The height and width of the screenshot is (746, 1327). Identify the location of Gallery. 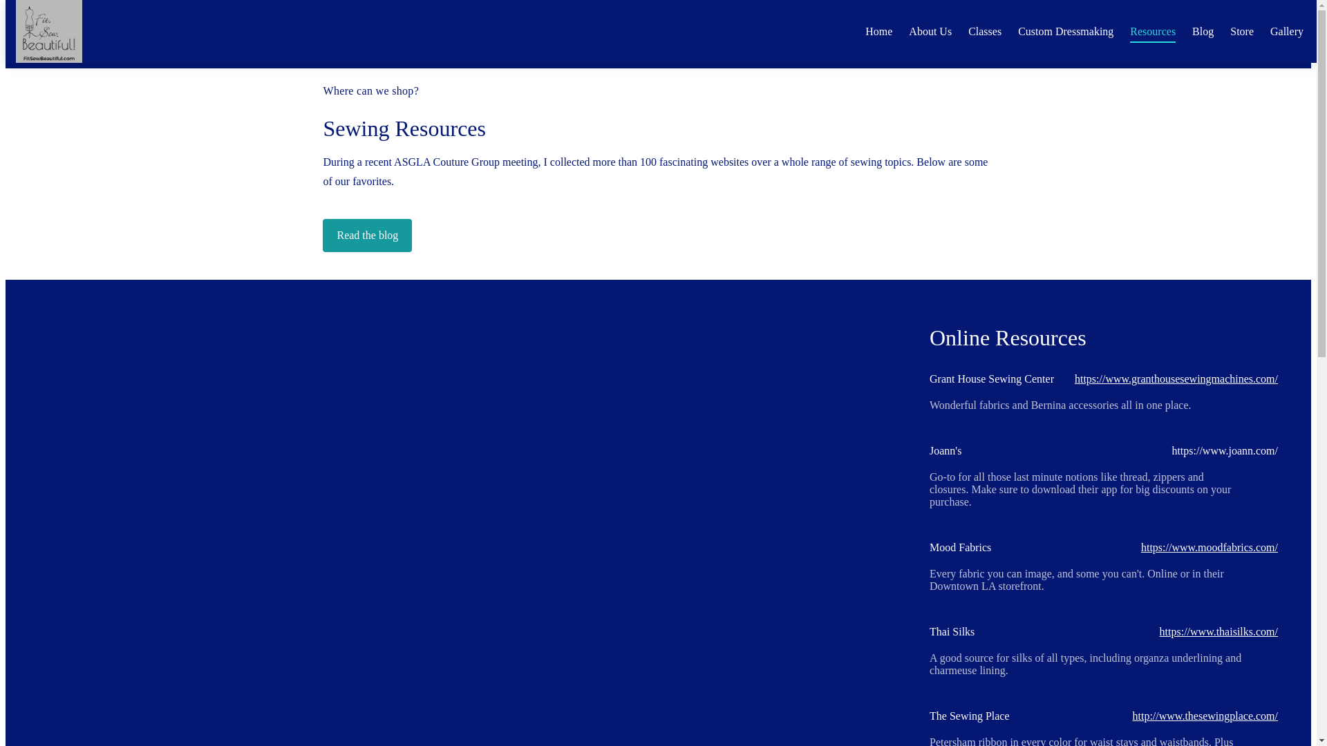
(1286, 30).